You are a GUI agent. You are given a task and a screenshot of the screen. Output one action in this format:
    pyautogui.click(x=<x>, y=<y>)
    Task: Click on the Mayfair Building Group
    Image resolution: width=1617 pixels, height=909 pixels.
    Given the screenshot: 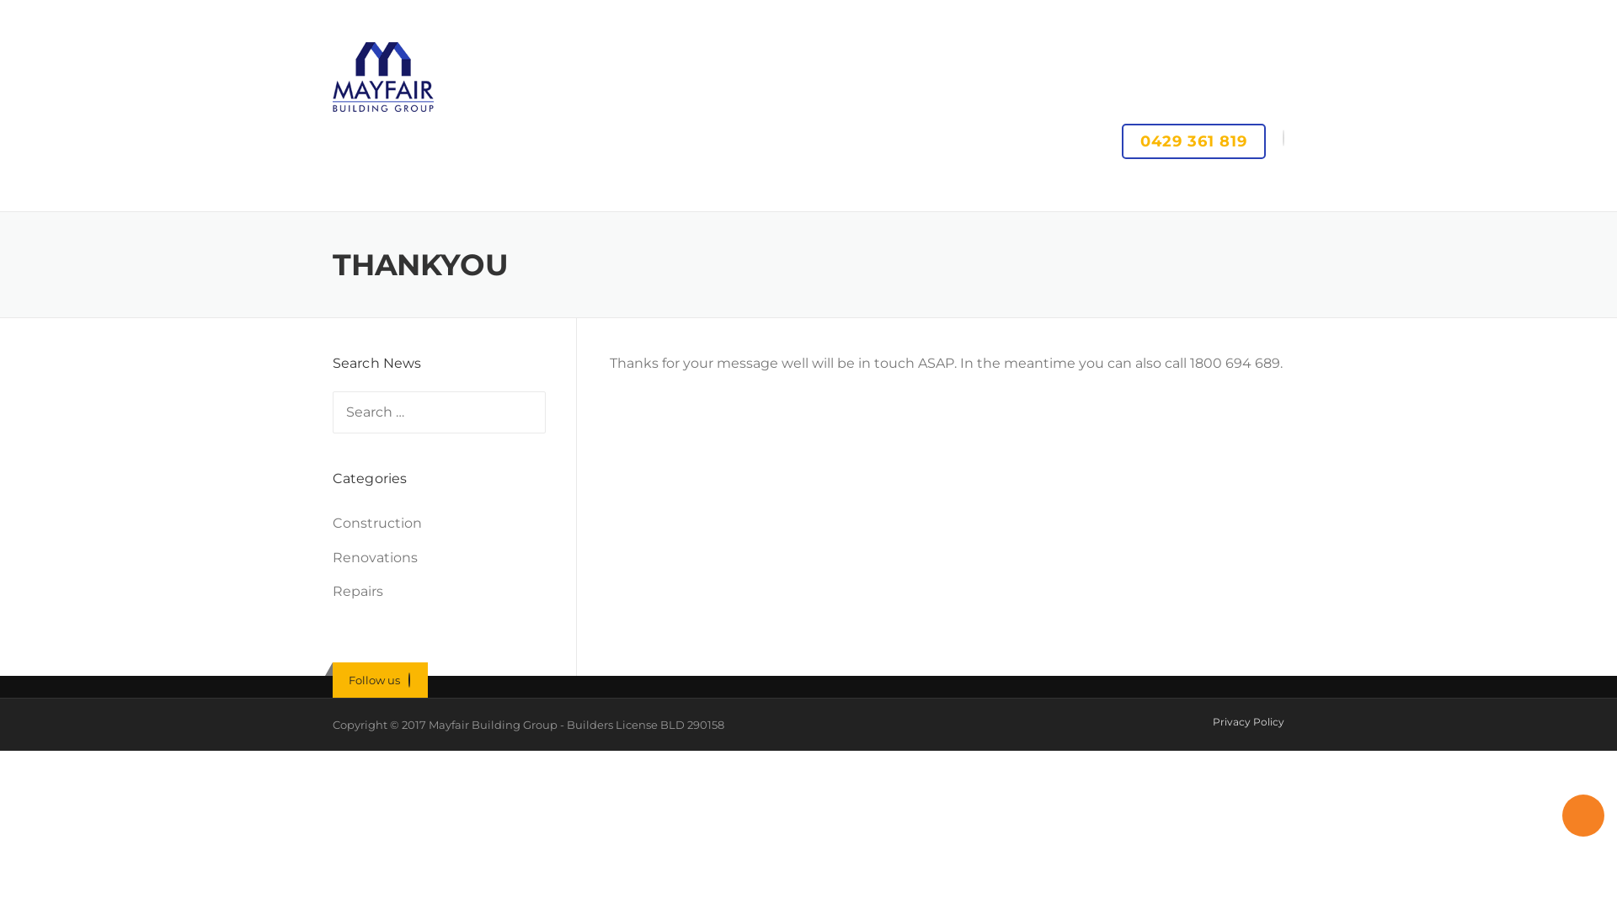 What is the action you would take?
    pyautogui.click(x=383, y=76)
    